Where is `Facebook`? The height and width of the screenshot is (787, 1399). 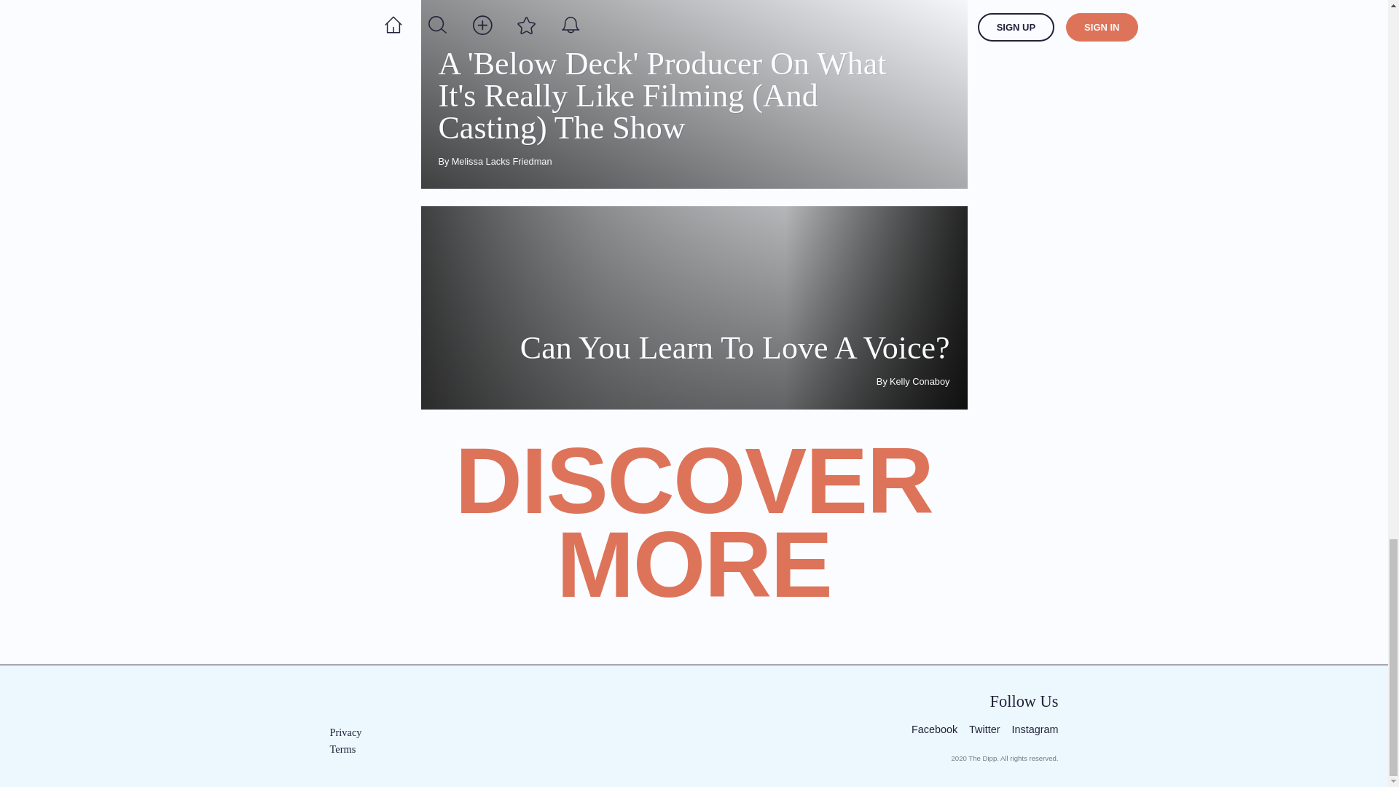
Facebook is located at coordinates (363, 732).